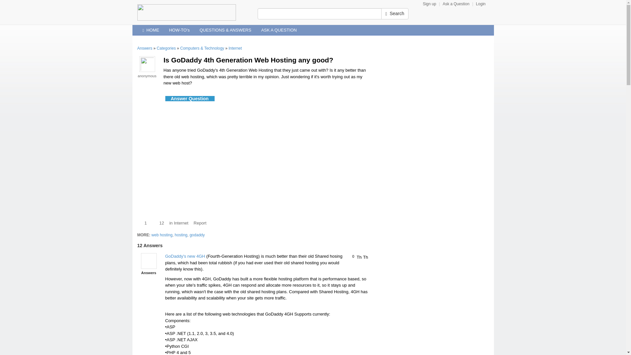 The image size is (631, 355). Describe the element at coordinates (158, 223) in the screenshot. I see `12` at that location.